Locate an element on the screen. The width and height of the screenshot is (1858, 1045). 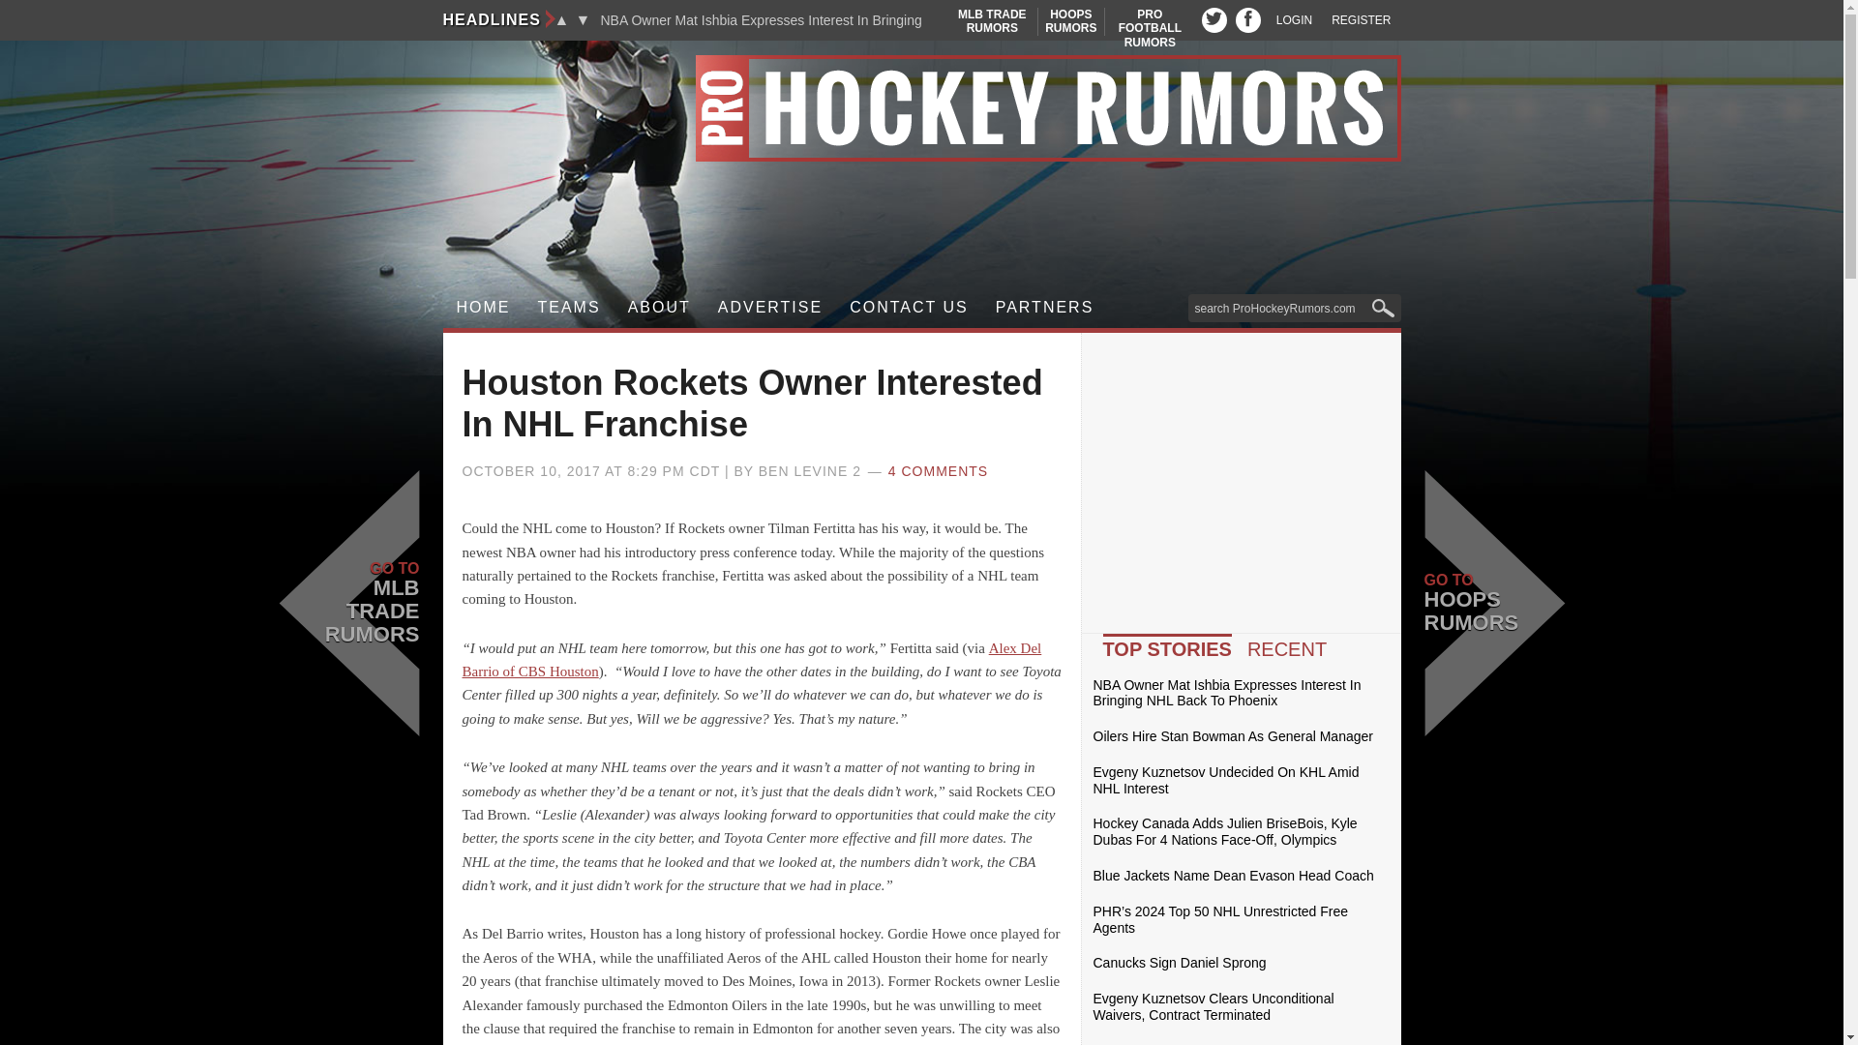
Search is located at coordinates (1294, 20).